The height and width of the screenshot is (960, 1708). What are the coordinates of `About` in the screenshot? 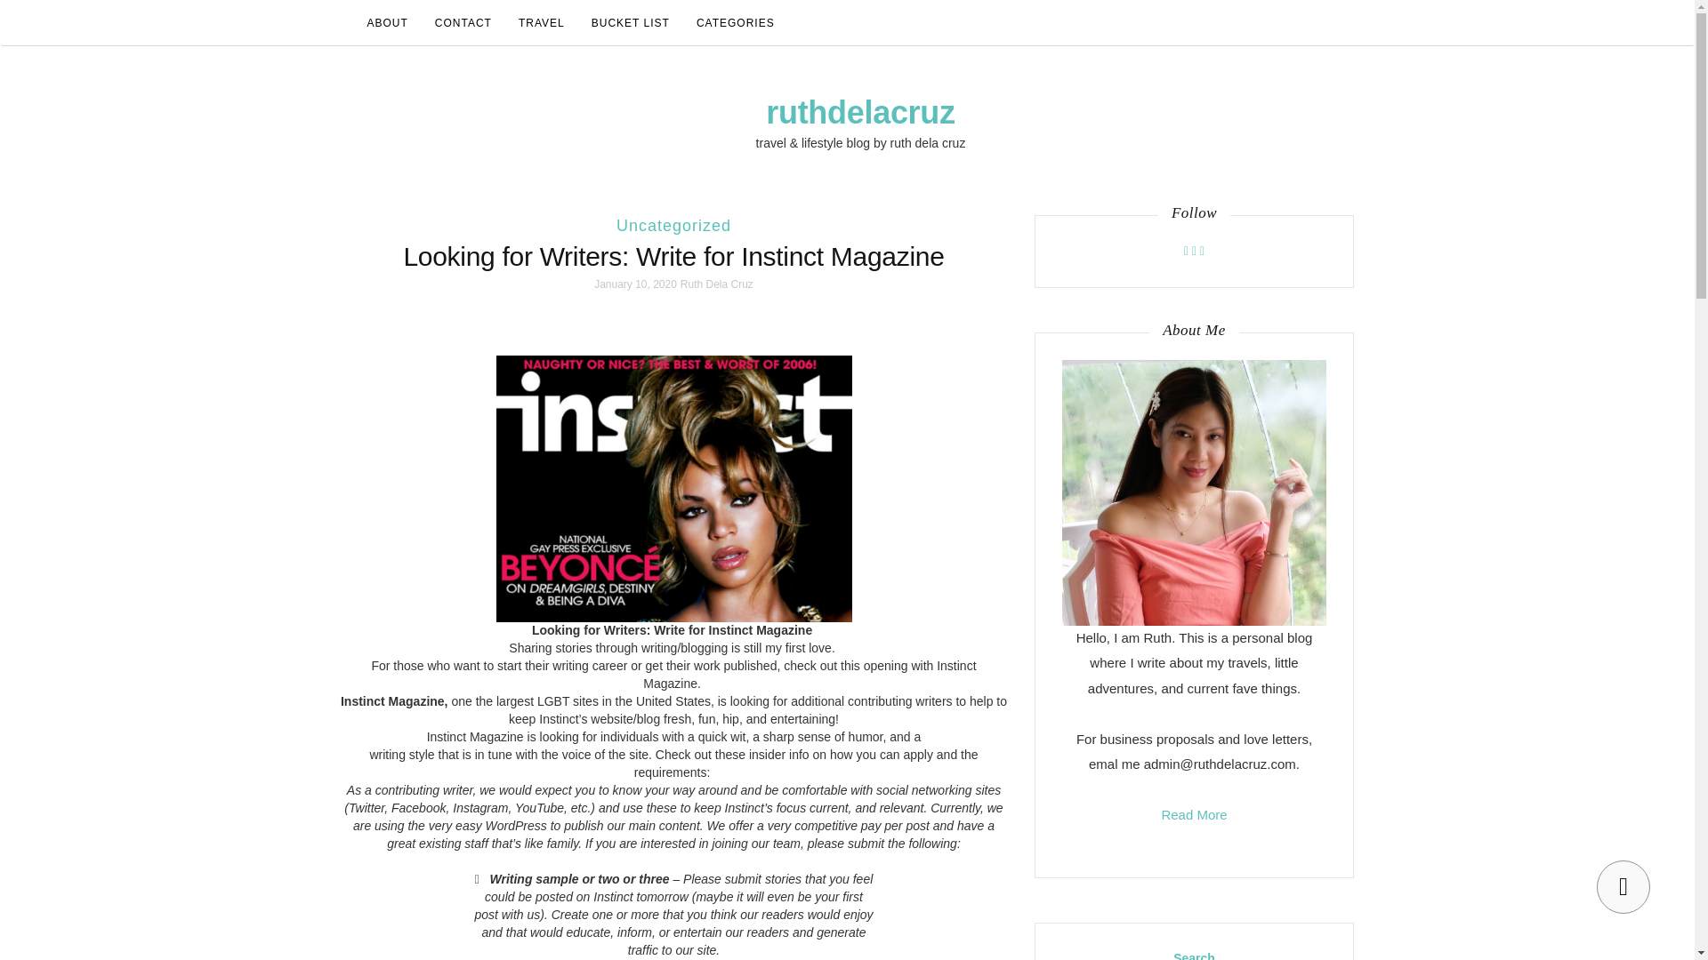 It's located at (388, 23).